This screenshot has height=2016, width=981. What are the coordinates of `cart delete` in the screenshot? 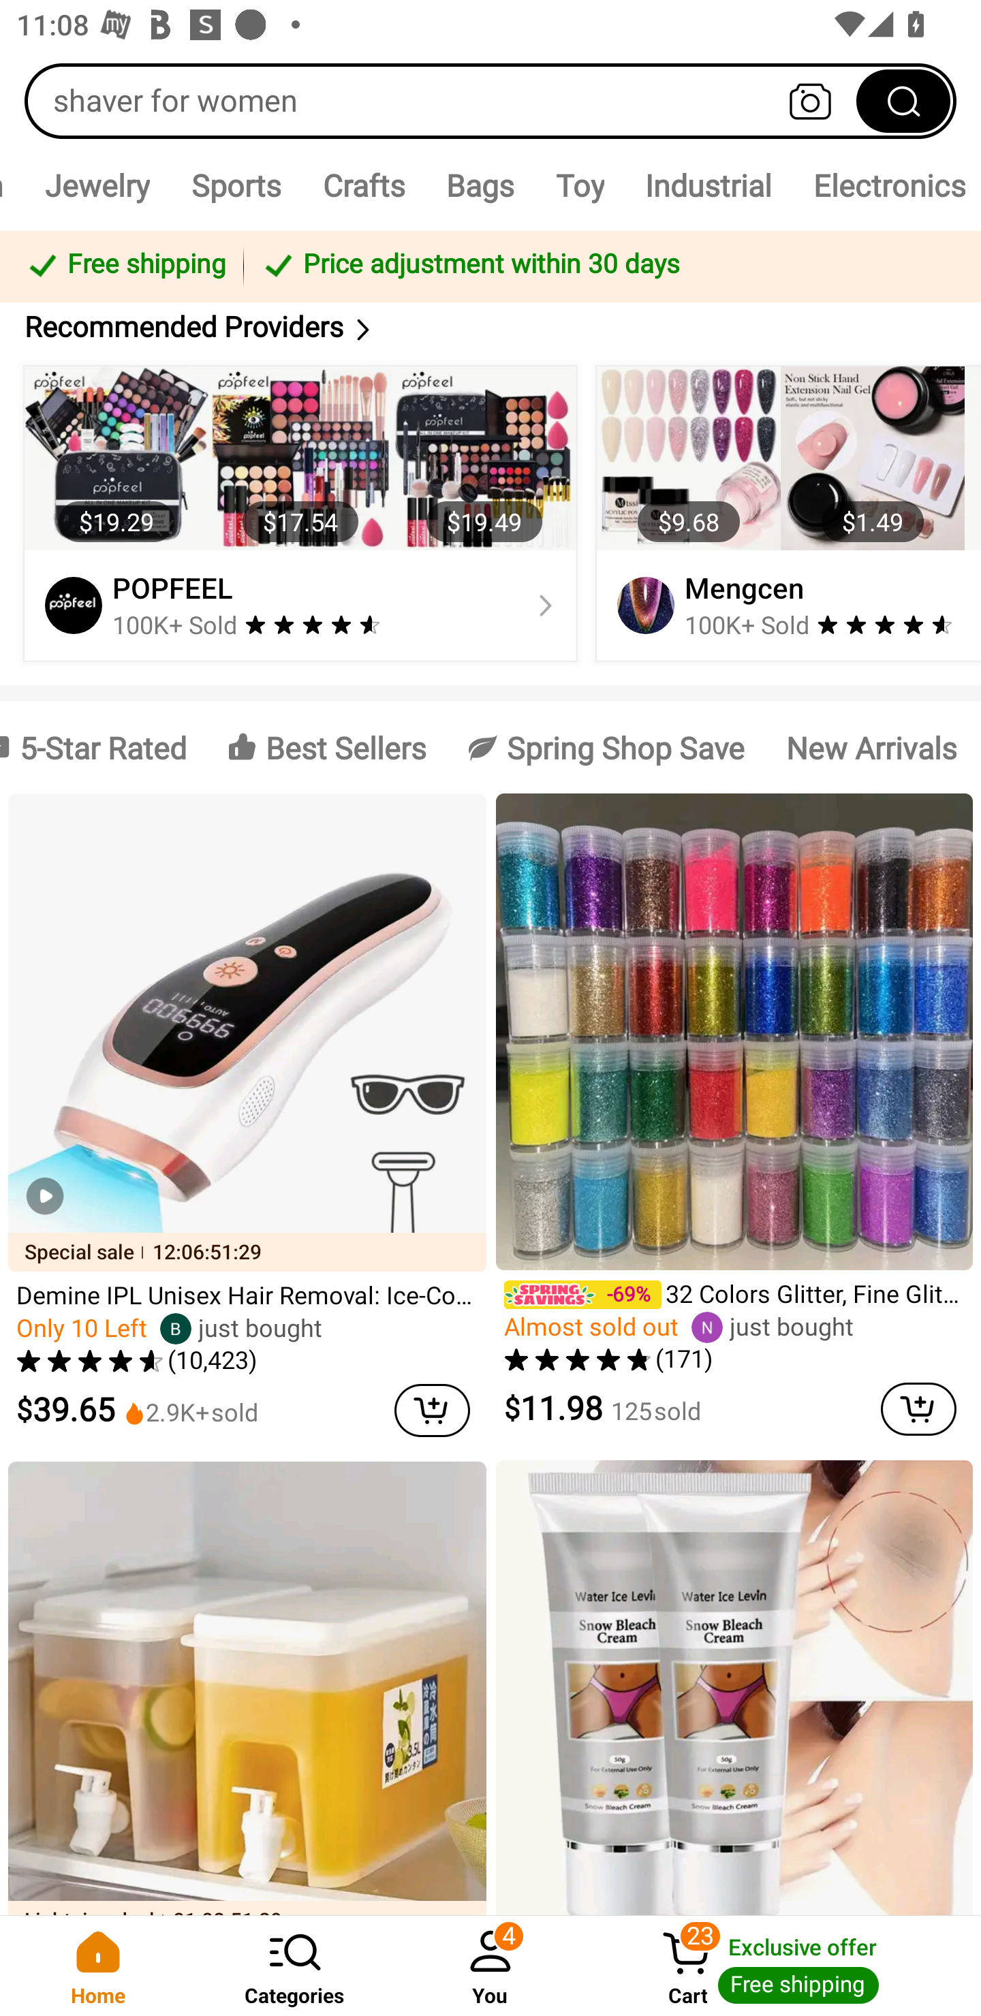 It's located at (918, 1408).